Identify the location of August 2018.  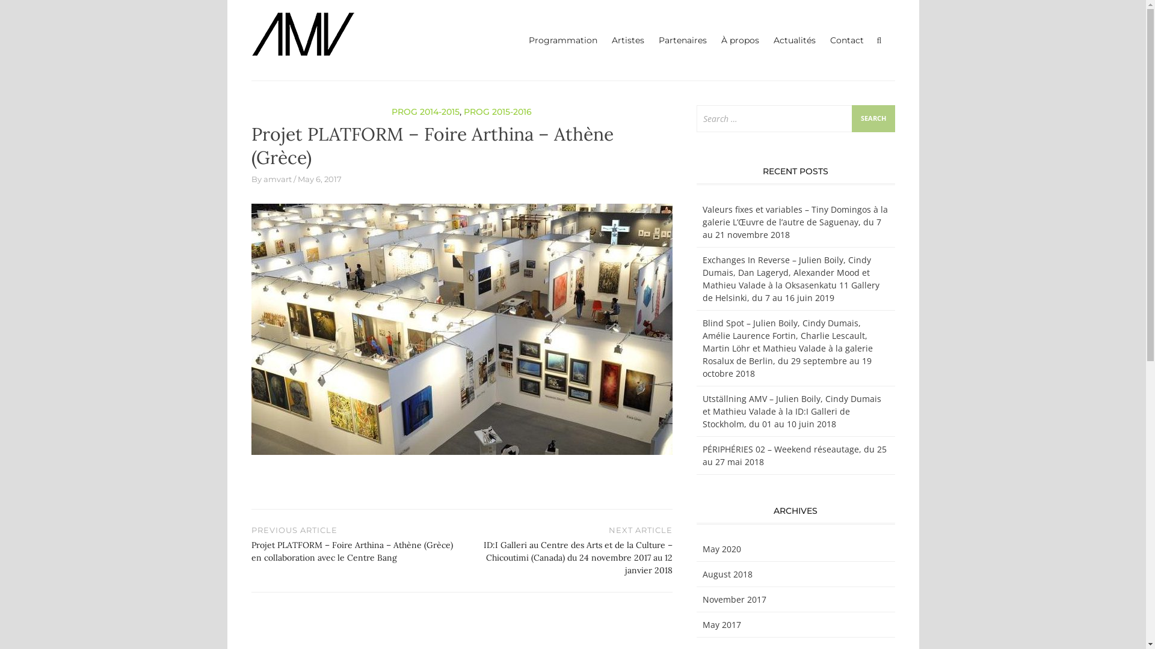
(728, 574).